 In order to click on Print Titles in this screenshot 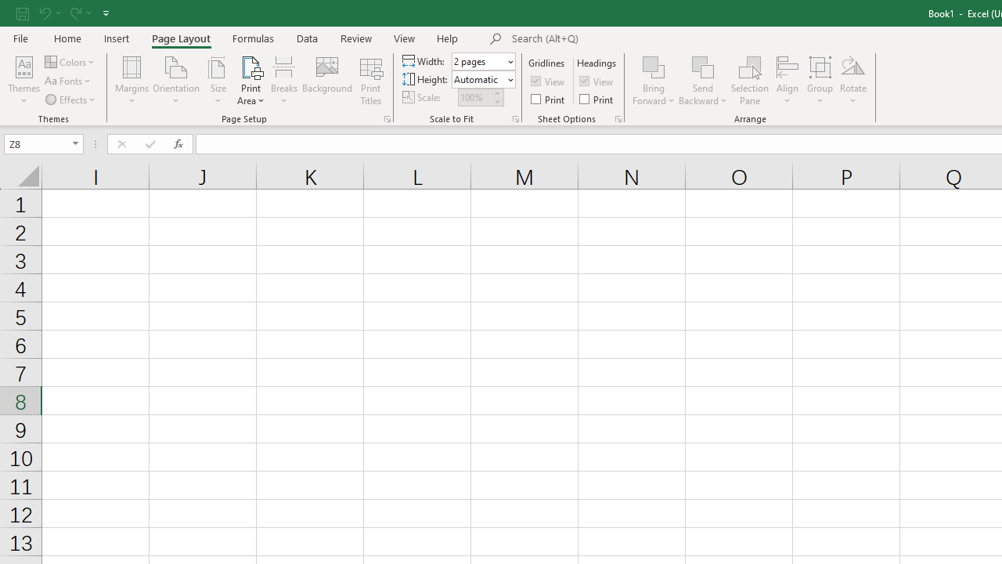, I will do `click(371, 80)`.